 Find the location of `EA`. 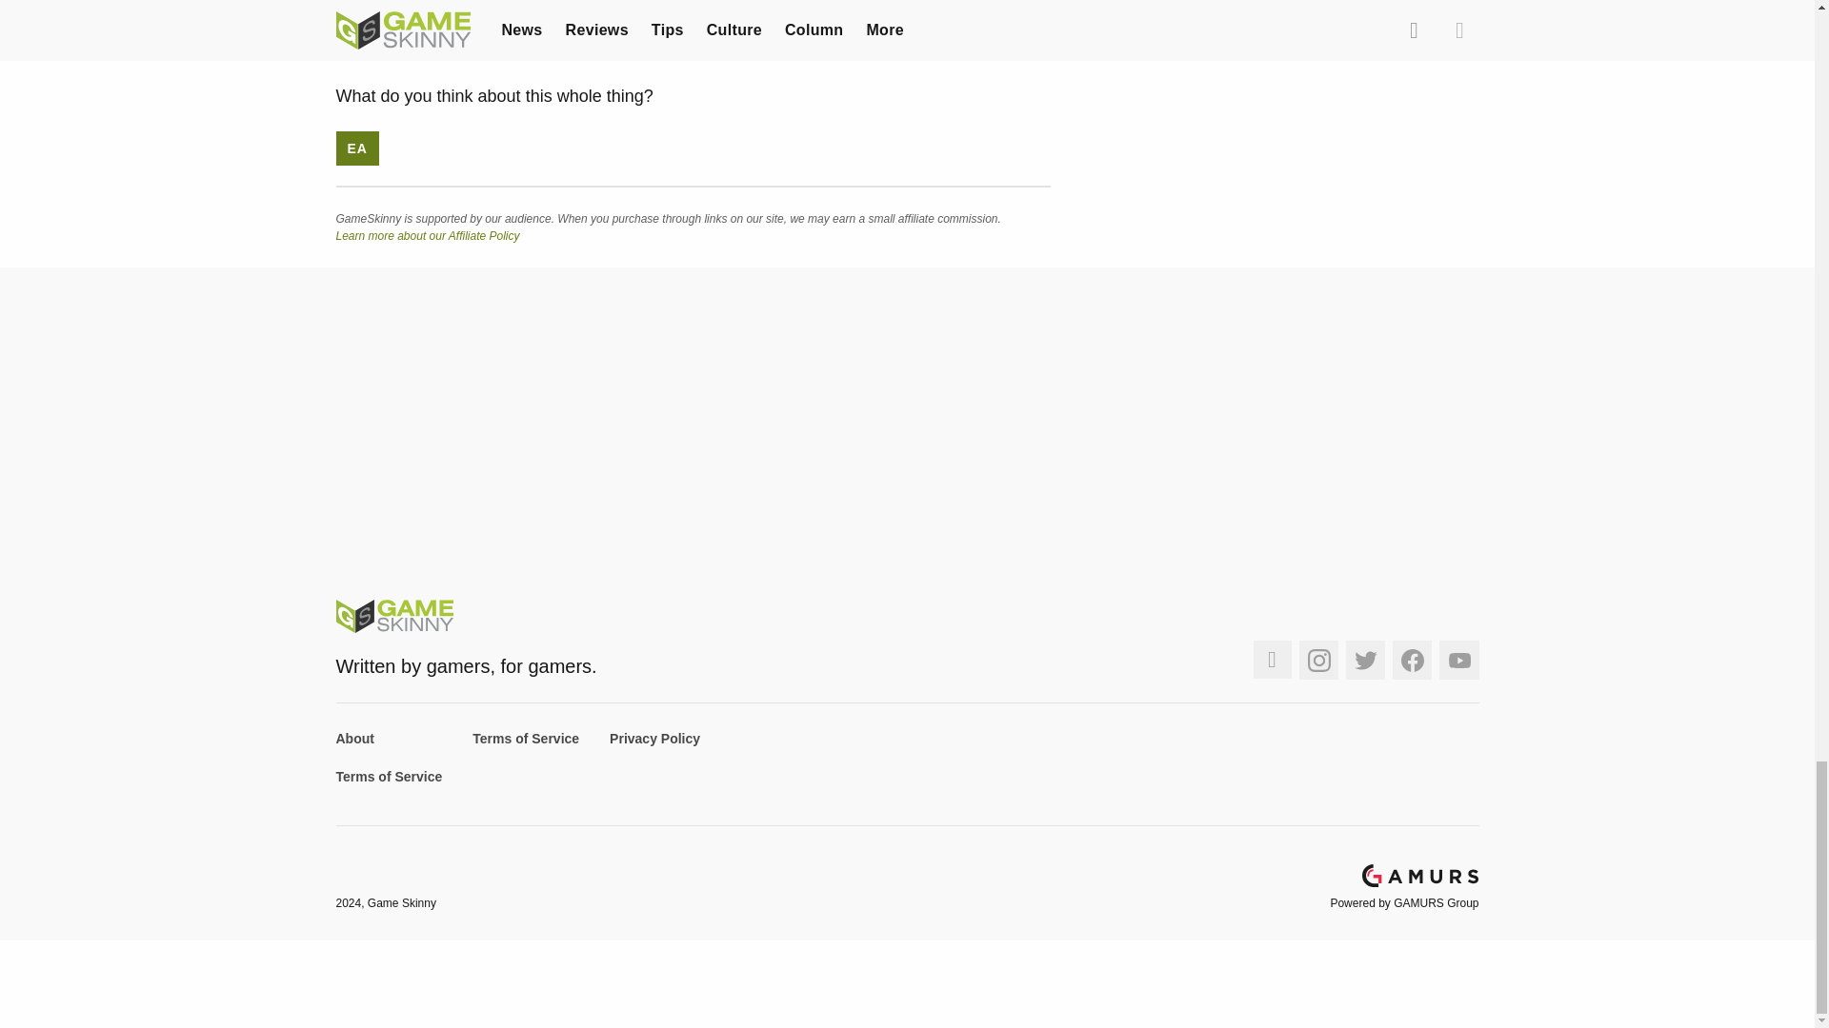

EA is located at coordinates (356, 148).